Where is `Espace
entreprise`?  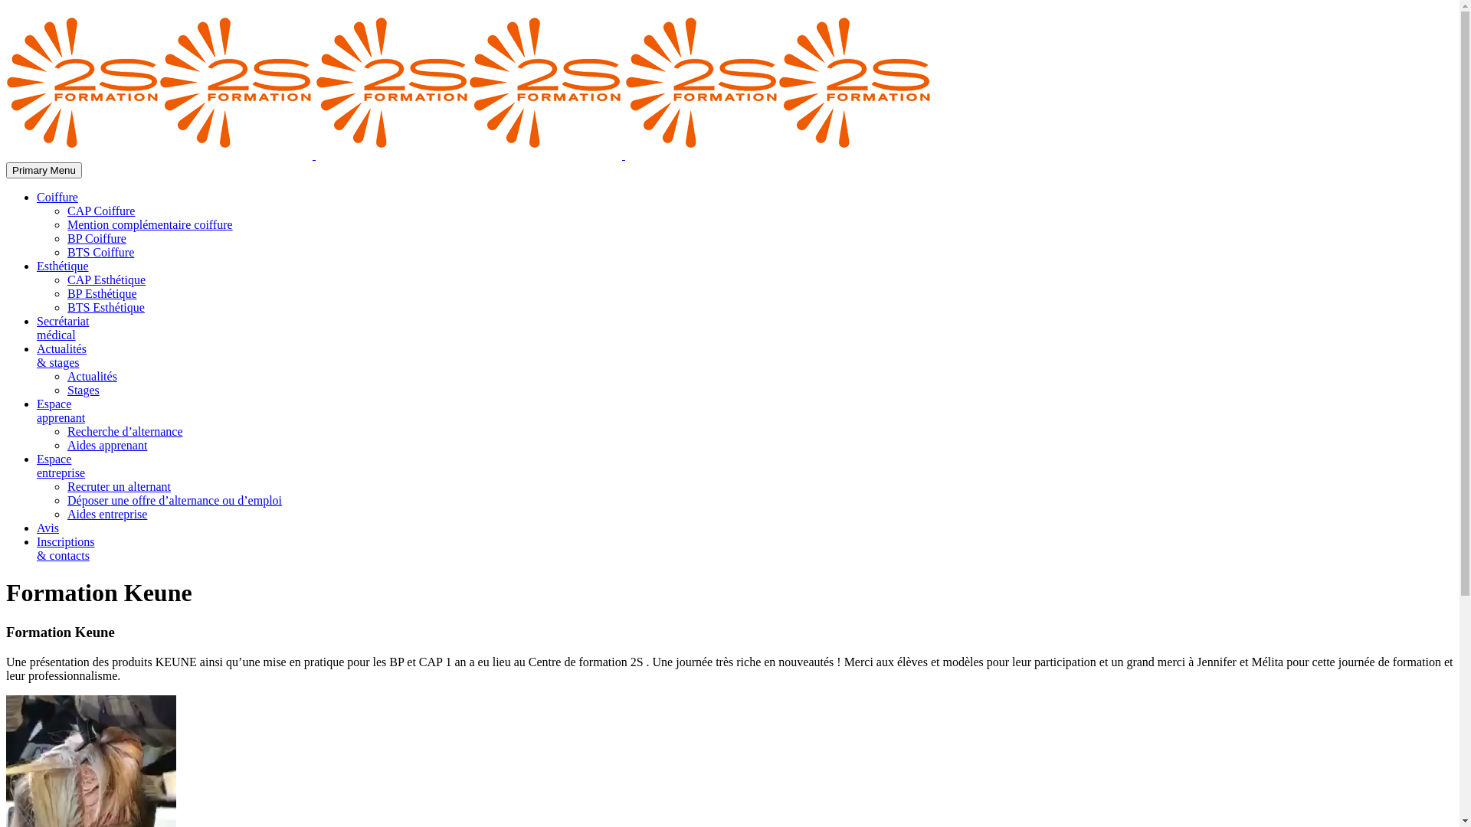
Espace
entreprise is located at coordinates (61, 466).